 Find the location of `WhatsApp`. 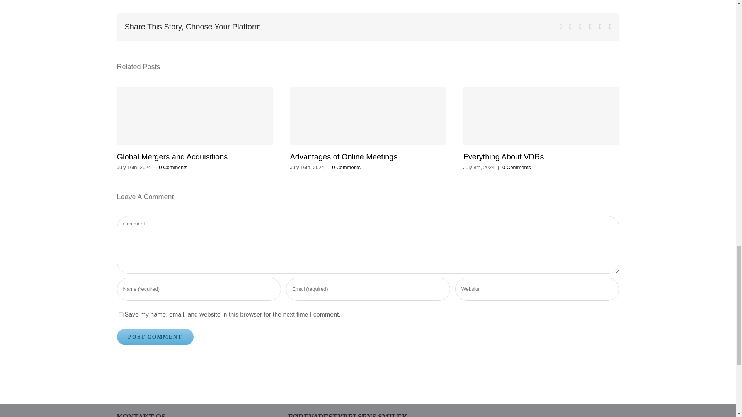

WhatsApp is located at coordinates (590, 26).